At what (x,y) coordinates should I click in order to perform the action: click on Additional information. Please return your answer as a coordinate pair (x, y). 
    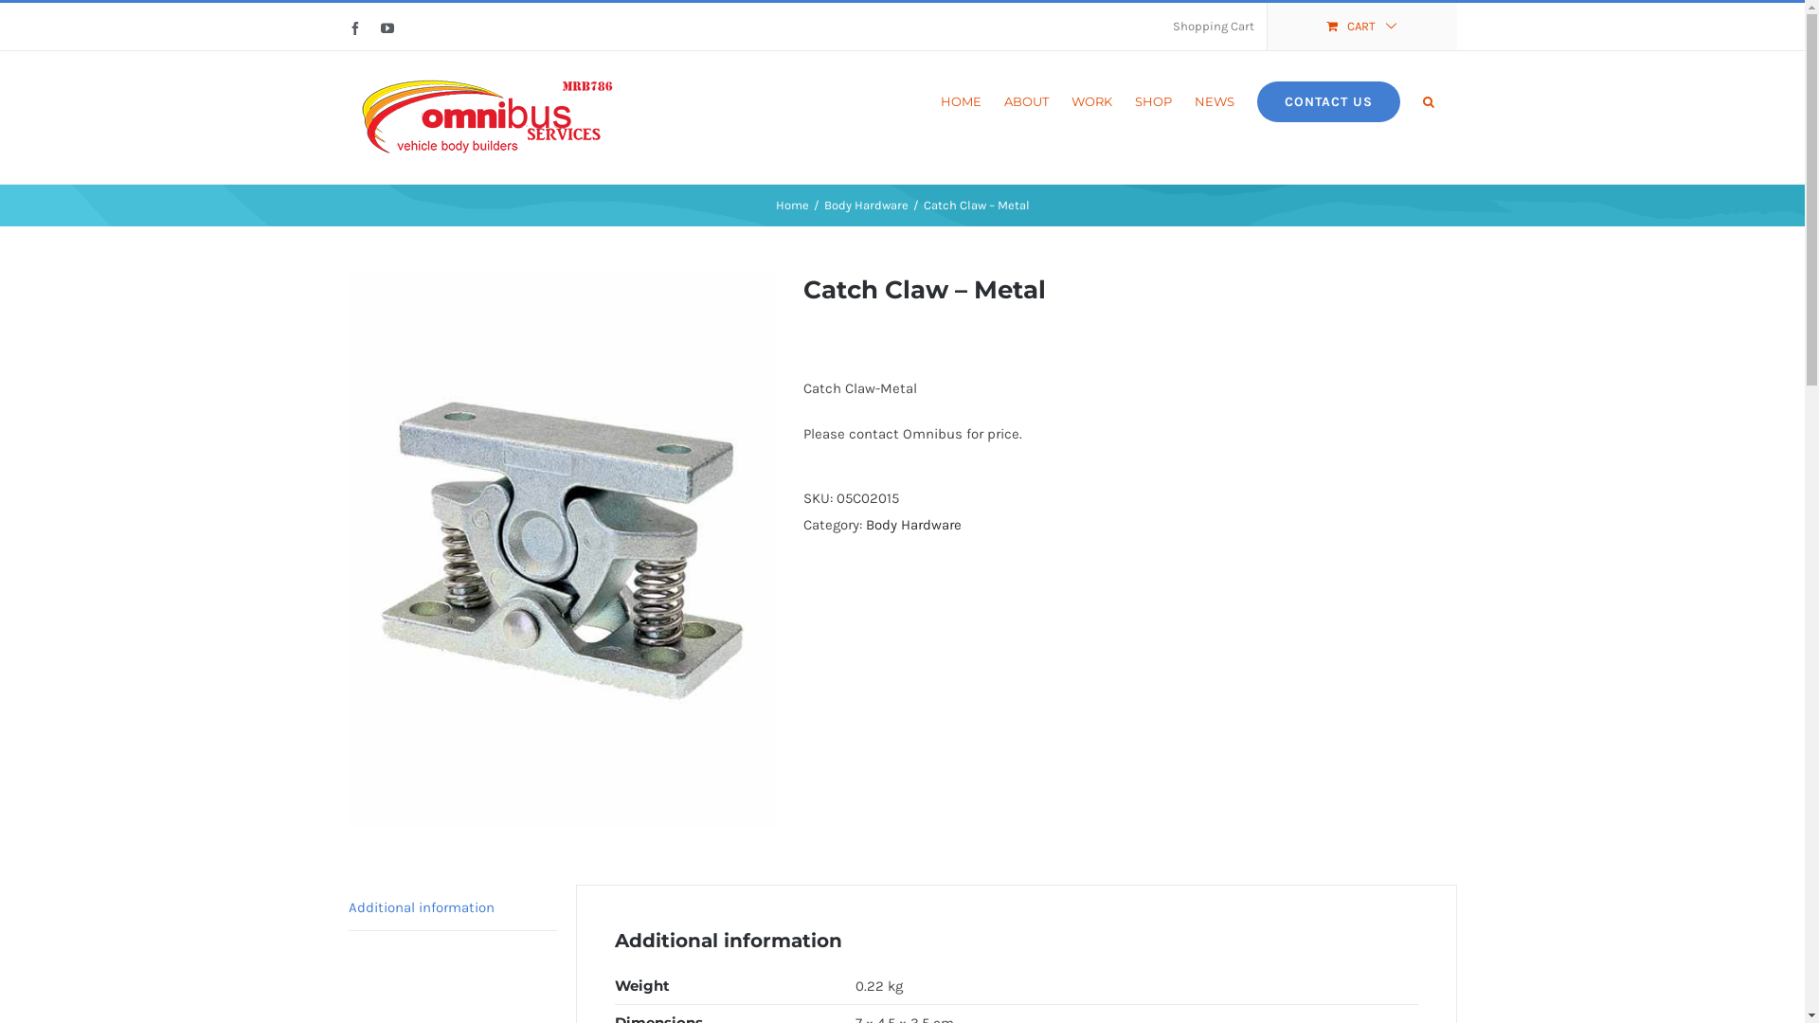
    Looking at the image, I should click on (453, 907).